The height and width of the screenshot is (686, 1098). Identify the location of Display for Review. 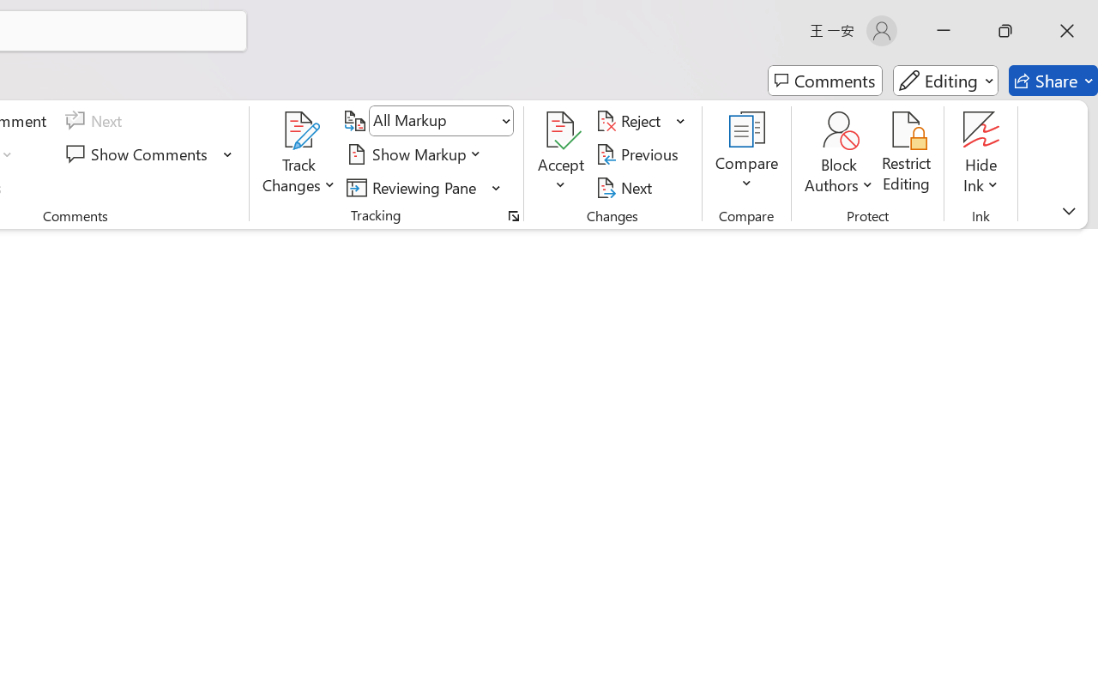
(441, 121).